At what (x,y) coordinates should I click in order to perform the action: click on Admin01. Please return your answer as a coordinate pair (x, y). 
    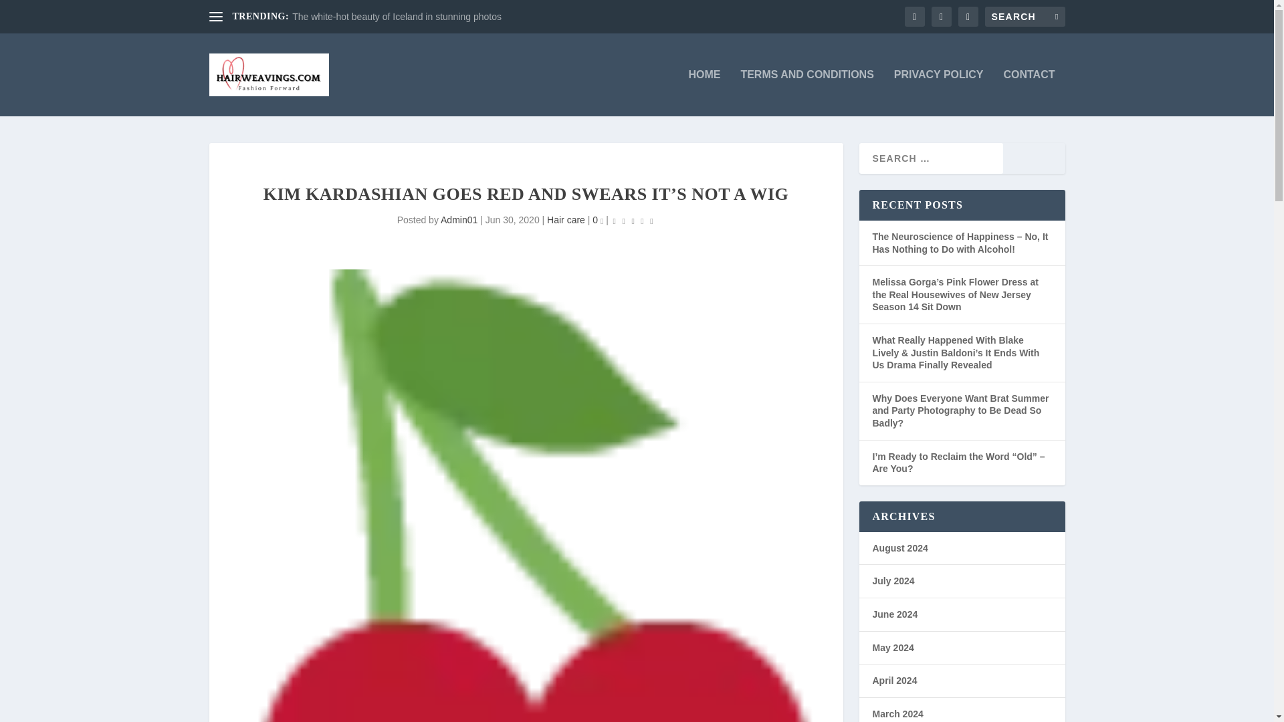
    Looking at the image, I should click on (459, 219).